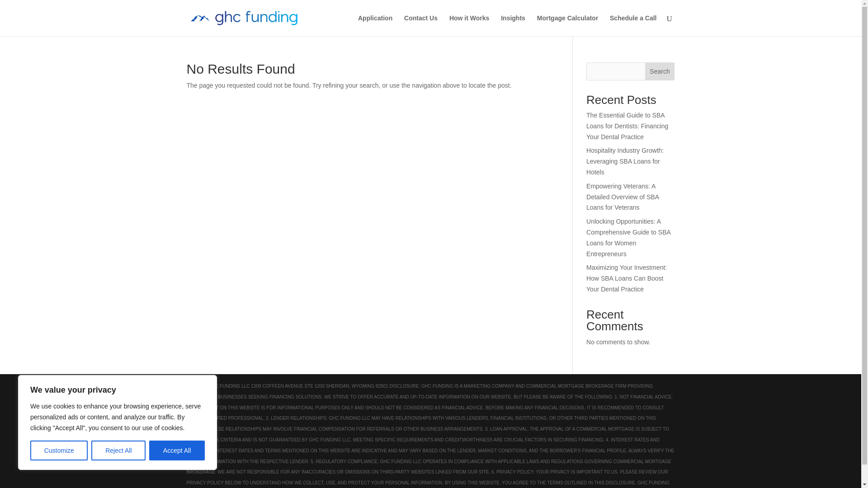 Image resolution: width=868 pixels, height=488 pixels. Describe the element at coordinates (513, 25) in the screenshot. I see `Insights` at that location.